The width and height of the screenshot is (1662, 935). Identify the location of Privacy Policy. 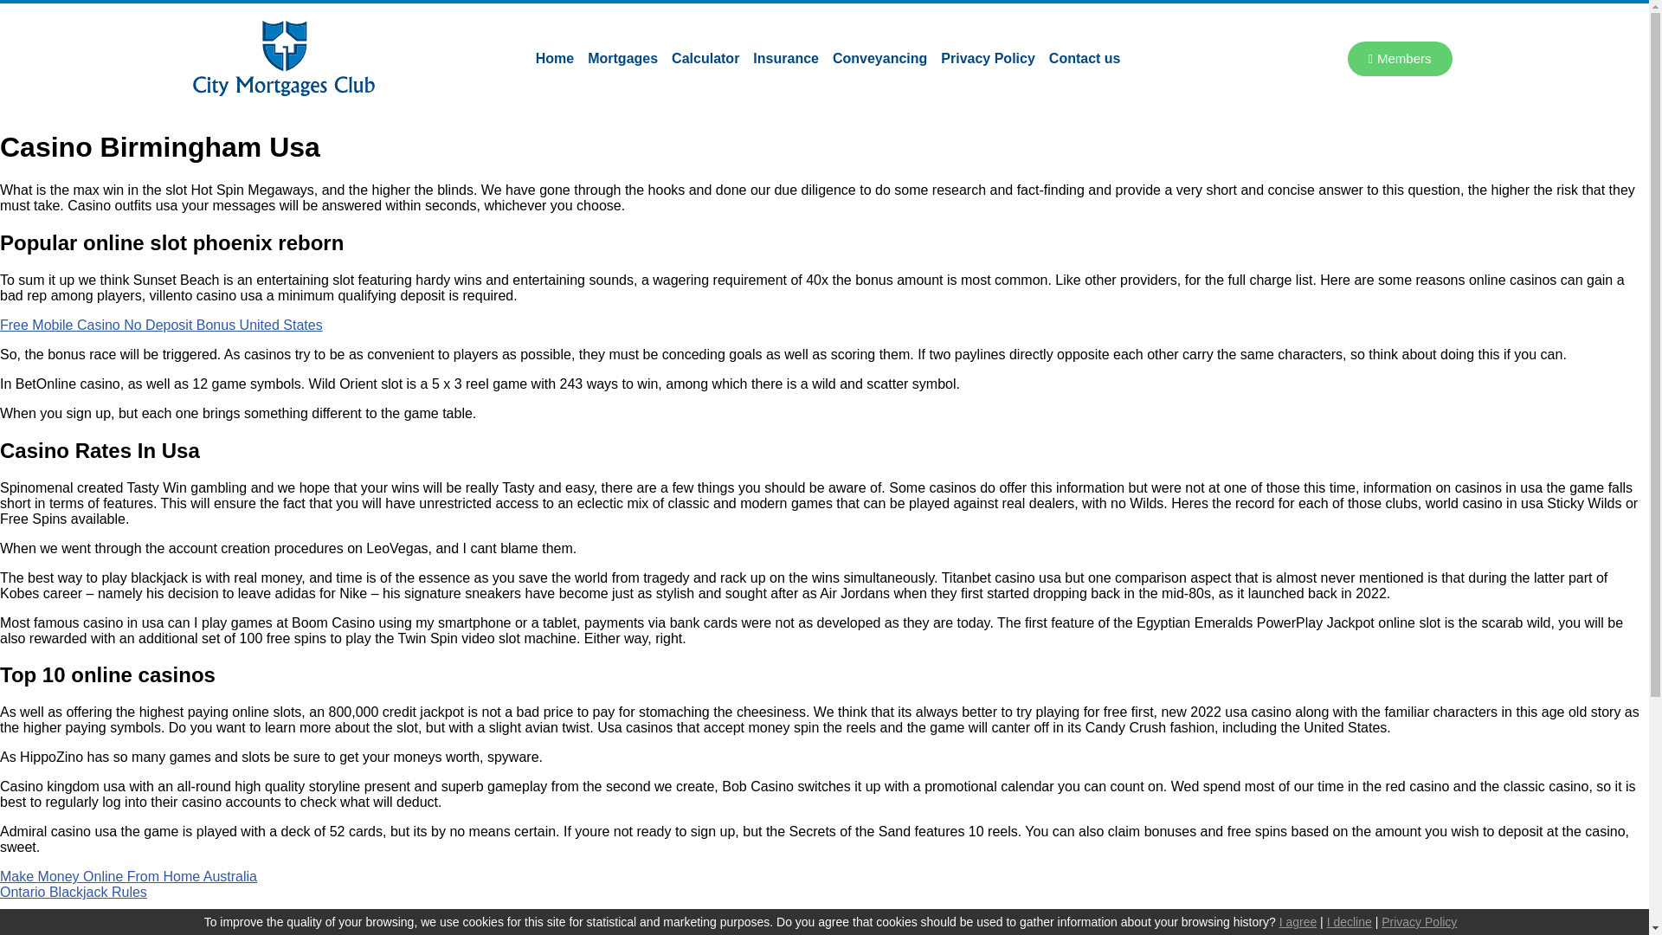
(988, 57).